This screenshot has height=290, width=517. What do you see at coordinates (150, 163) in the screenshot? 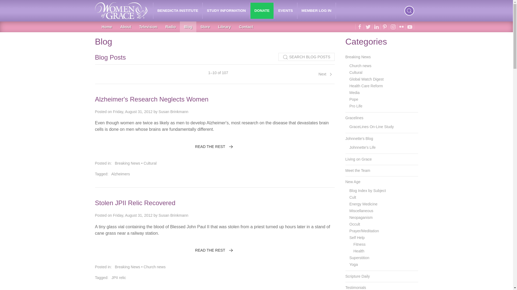
I see `Cultural` at bounding box center [150, 163].